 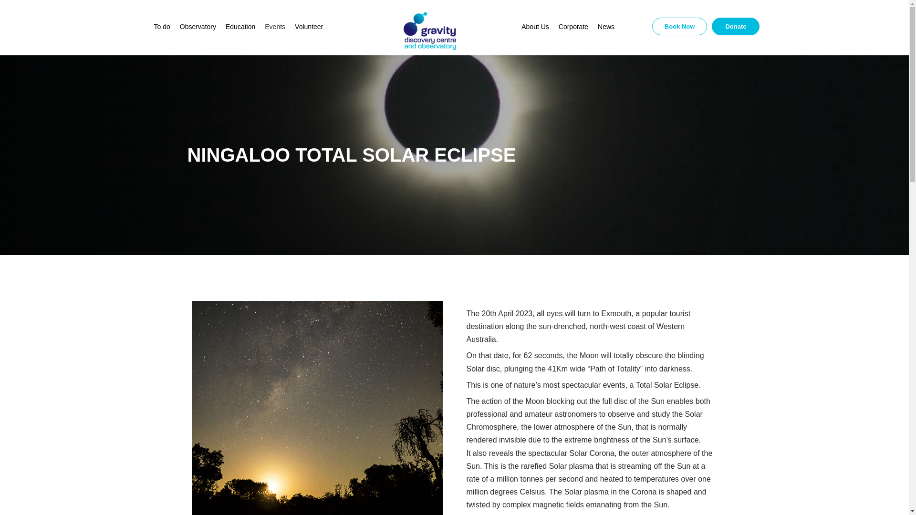 What do you see at coordinates (161, 27) in the screenshot?
I see `To do` at bounding box center [161, 27].